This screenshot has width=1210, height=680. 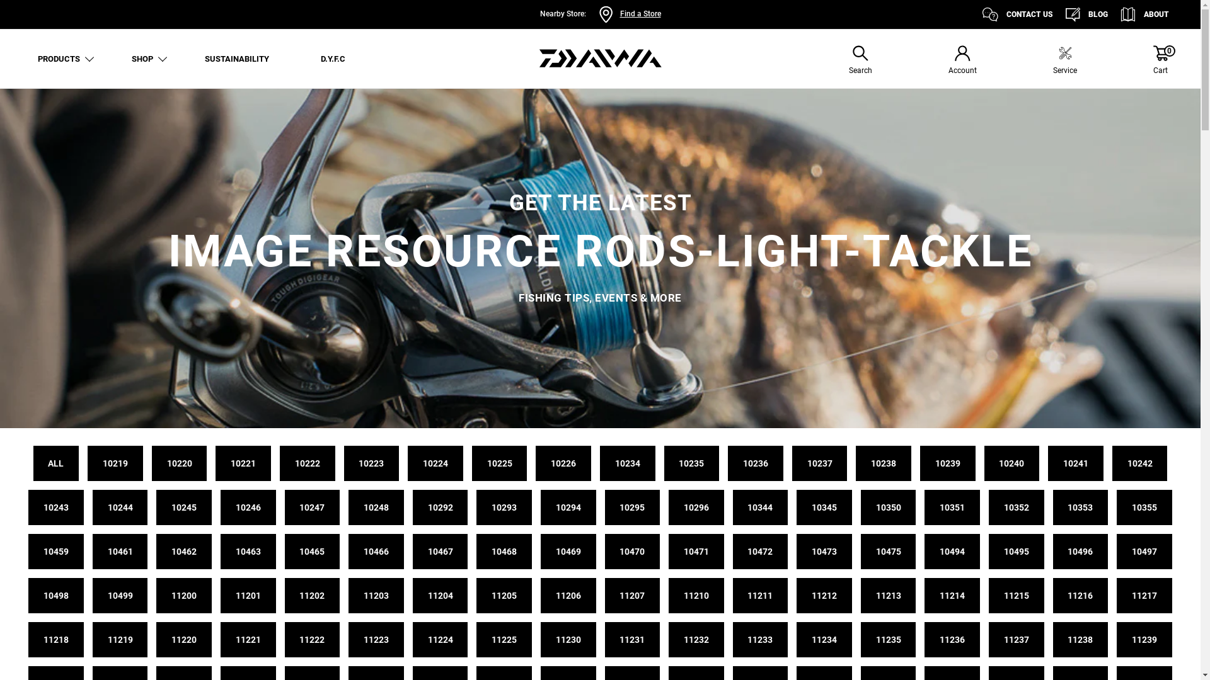 What do you see at coordinates (1144, 14) in the screenshot?
I see `ABOUT` at bounding box center [1144, 14].